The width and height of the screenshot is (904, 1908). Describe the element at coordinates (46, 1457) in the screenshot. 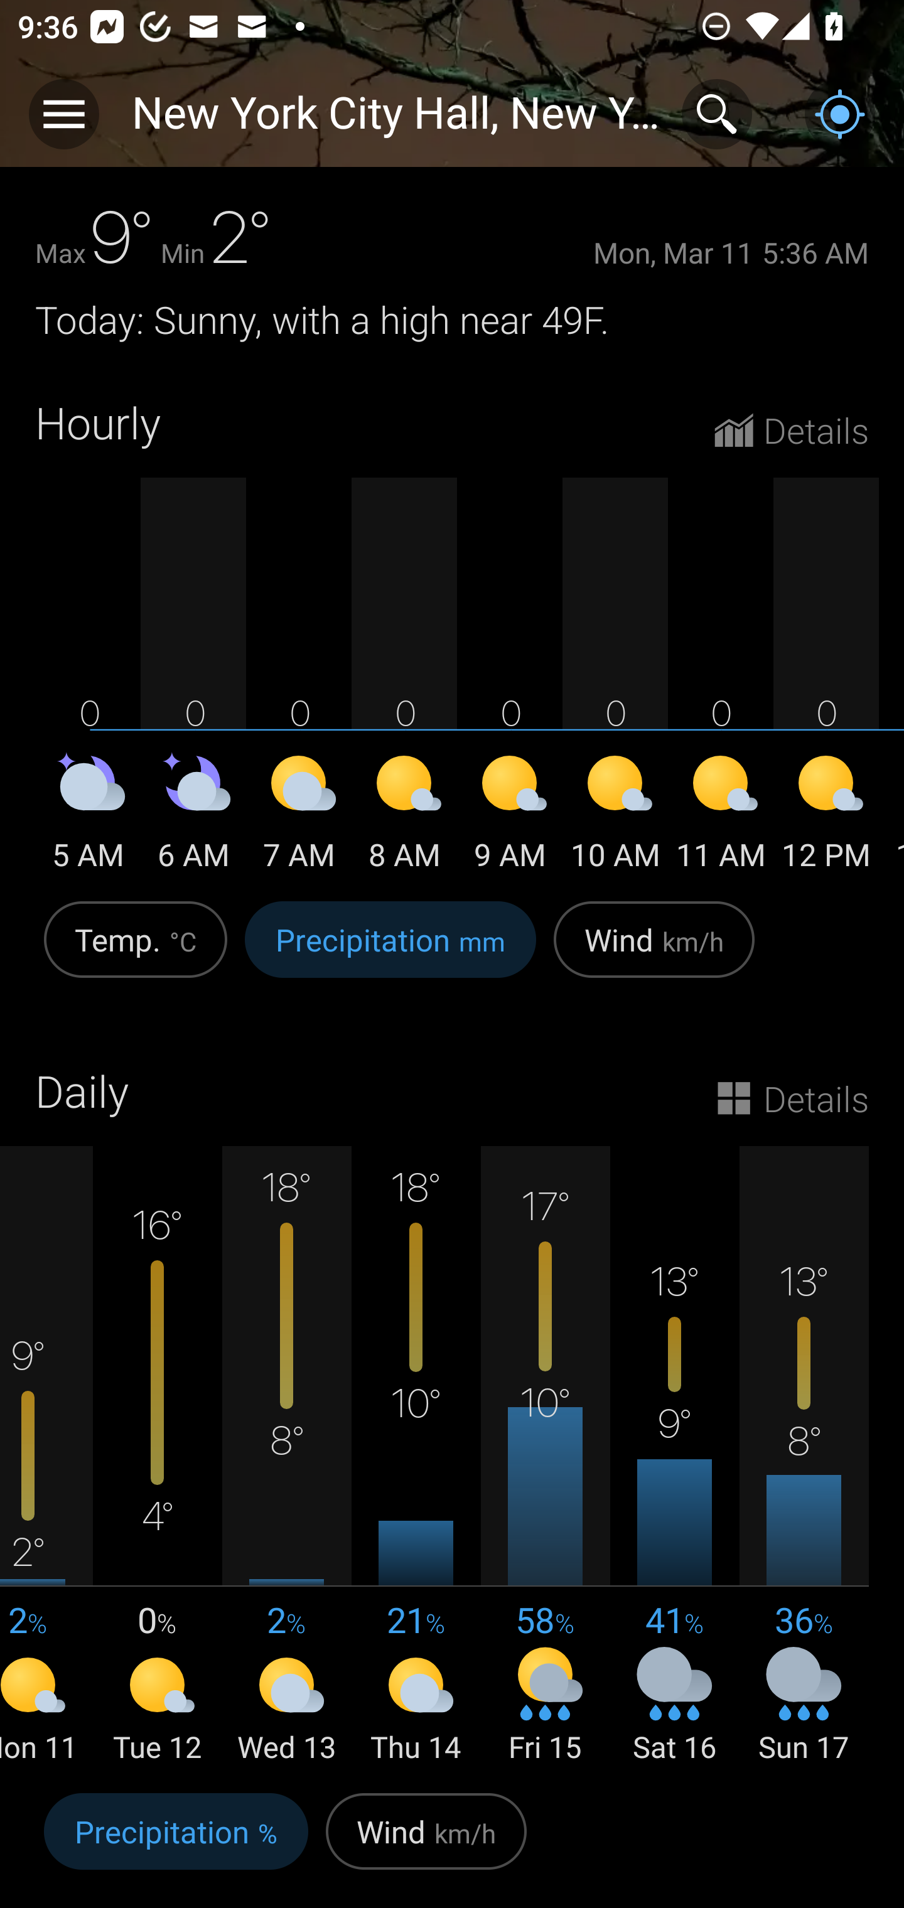

I see `9° 2° 2 % Mon 11` at that location.